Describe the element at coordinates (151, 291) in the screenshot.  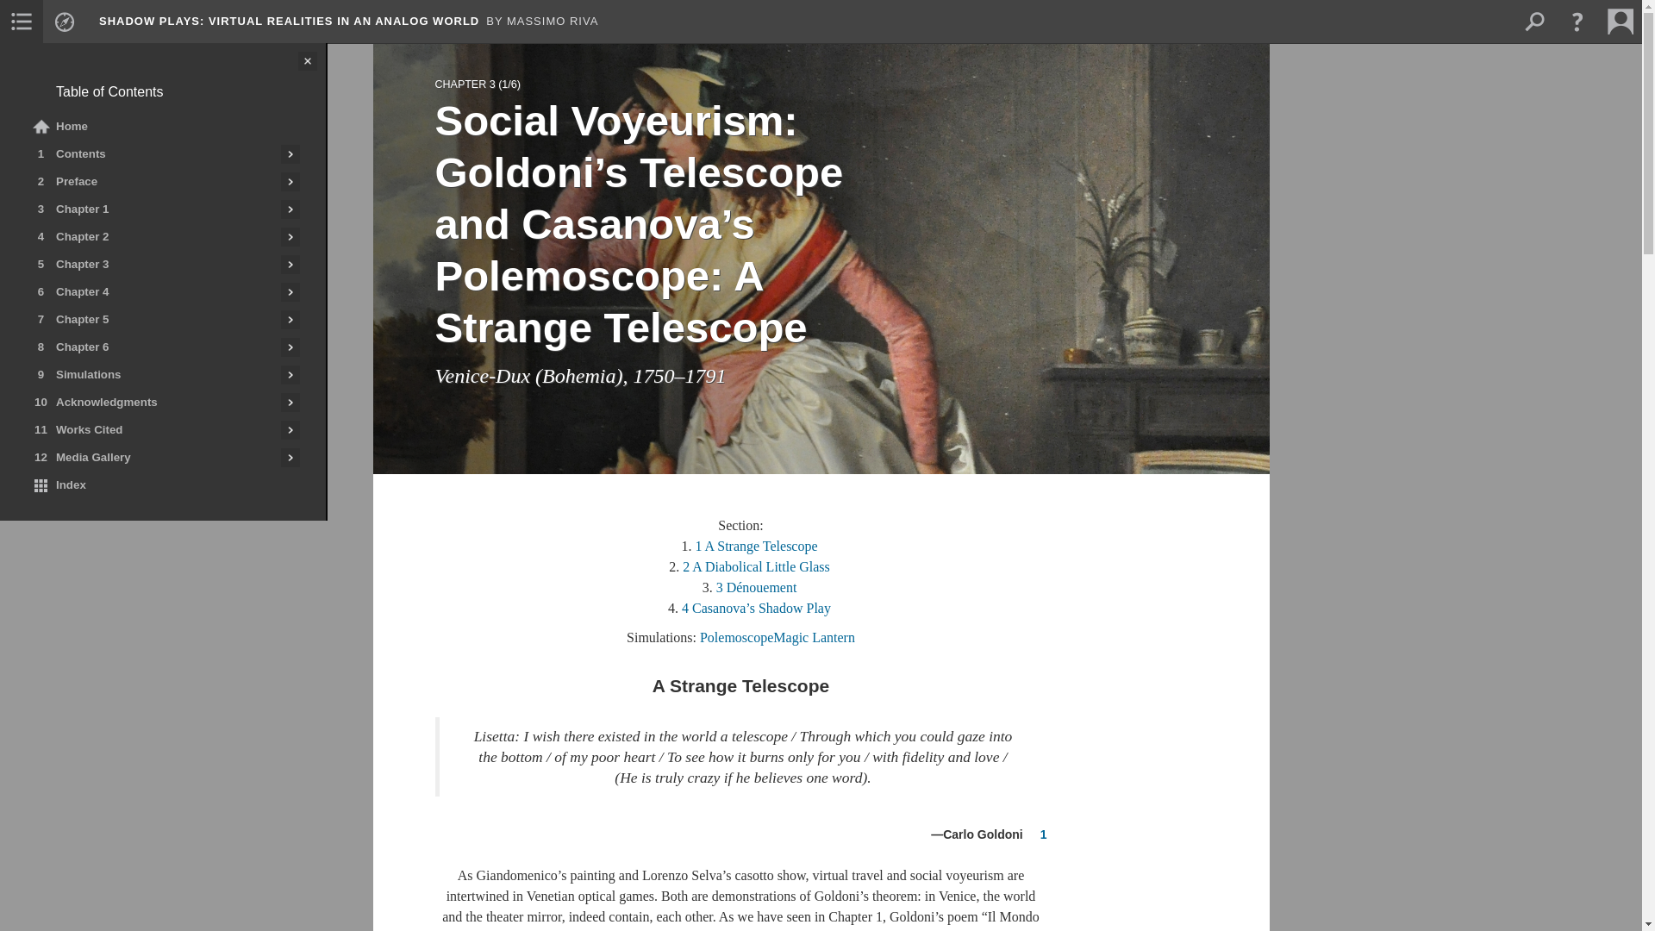
I see `Chapter 4` at that location.